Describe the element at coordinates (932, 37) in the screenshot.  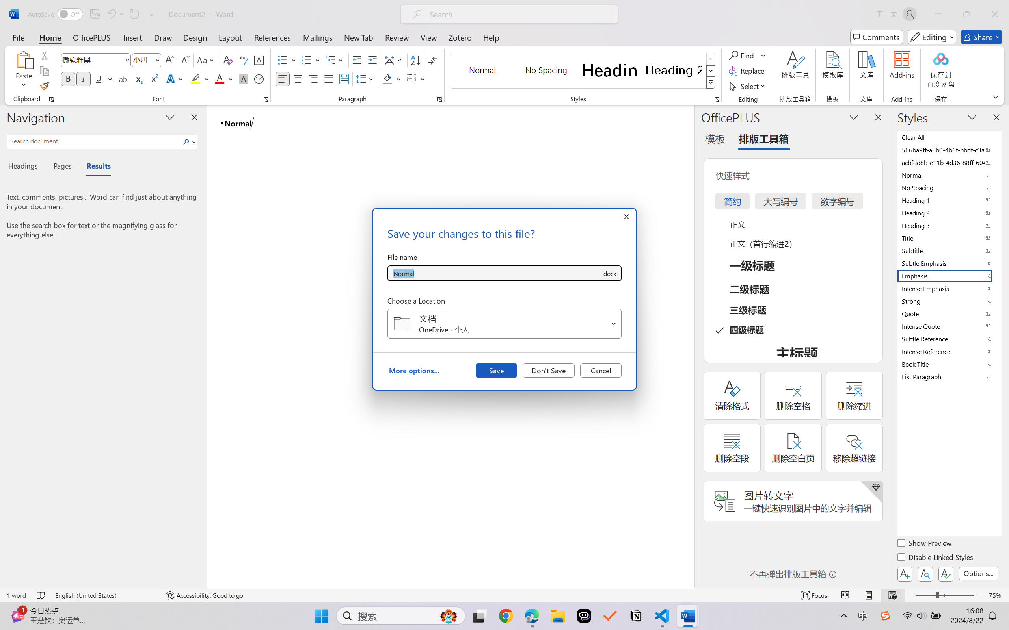
I see `Mode` at that location.